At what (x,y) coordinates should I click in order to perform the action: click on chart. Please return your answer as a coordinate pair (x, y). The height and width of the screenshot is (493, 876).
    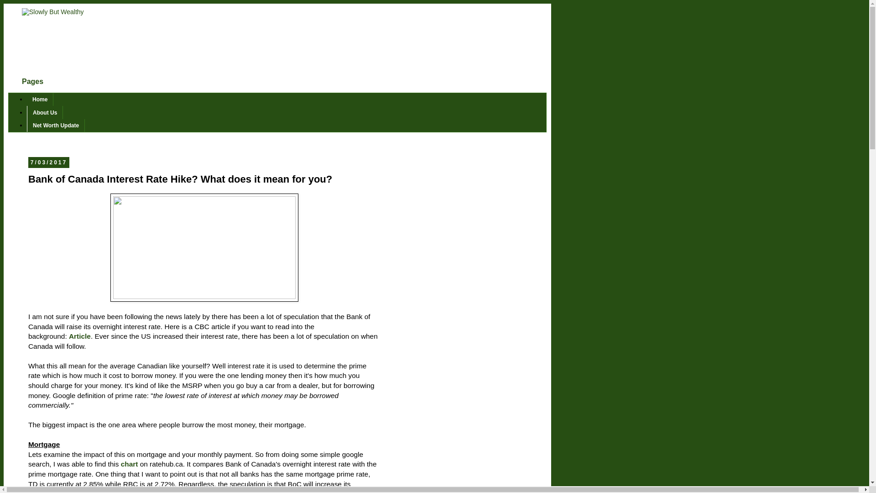
    Looking at the image, I should click on (130, 464).